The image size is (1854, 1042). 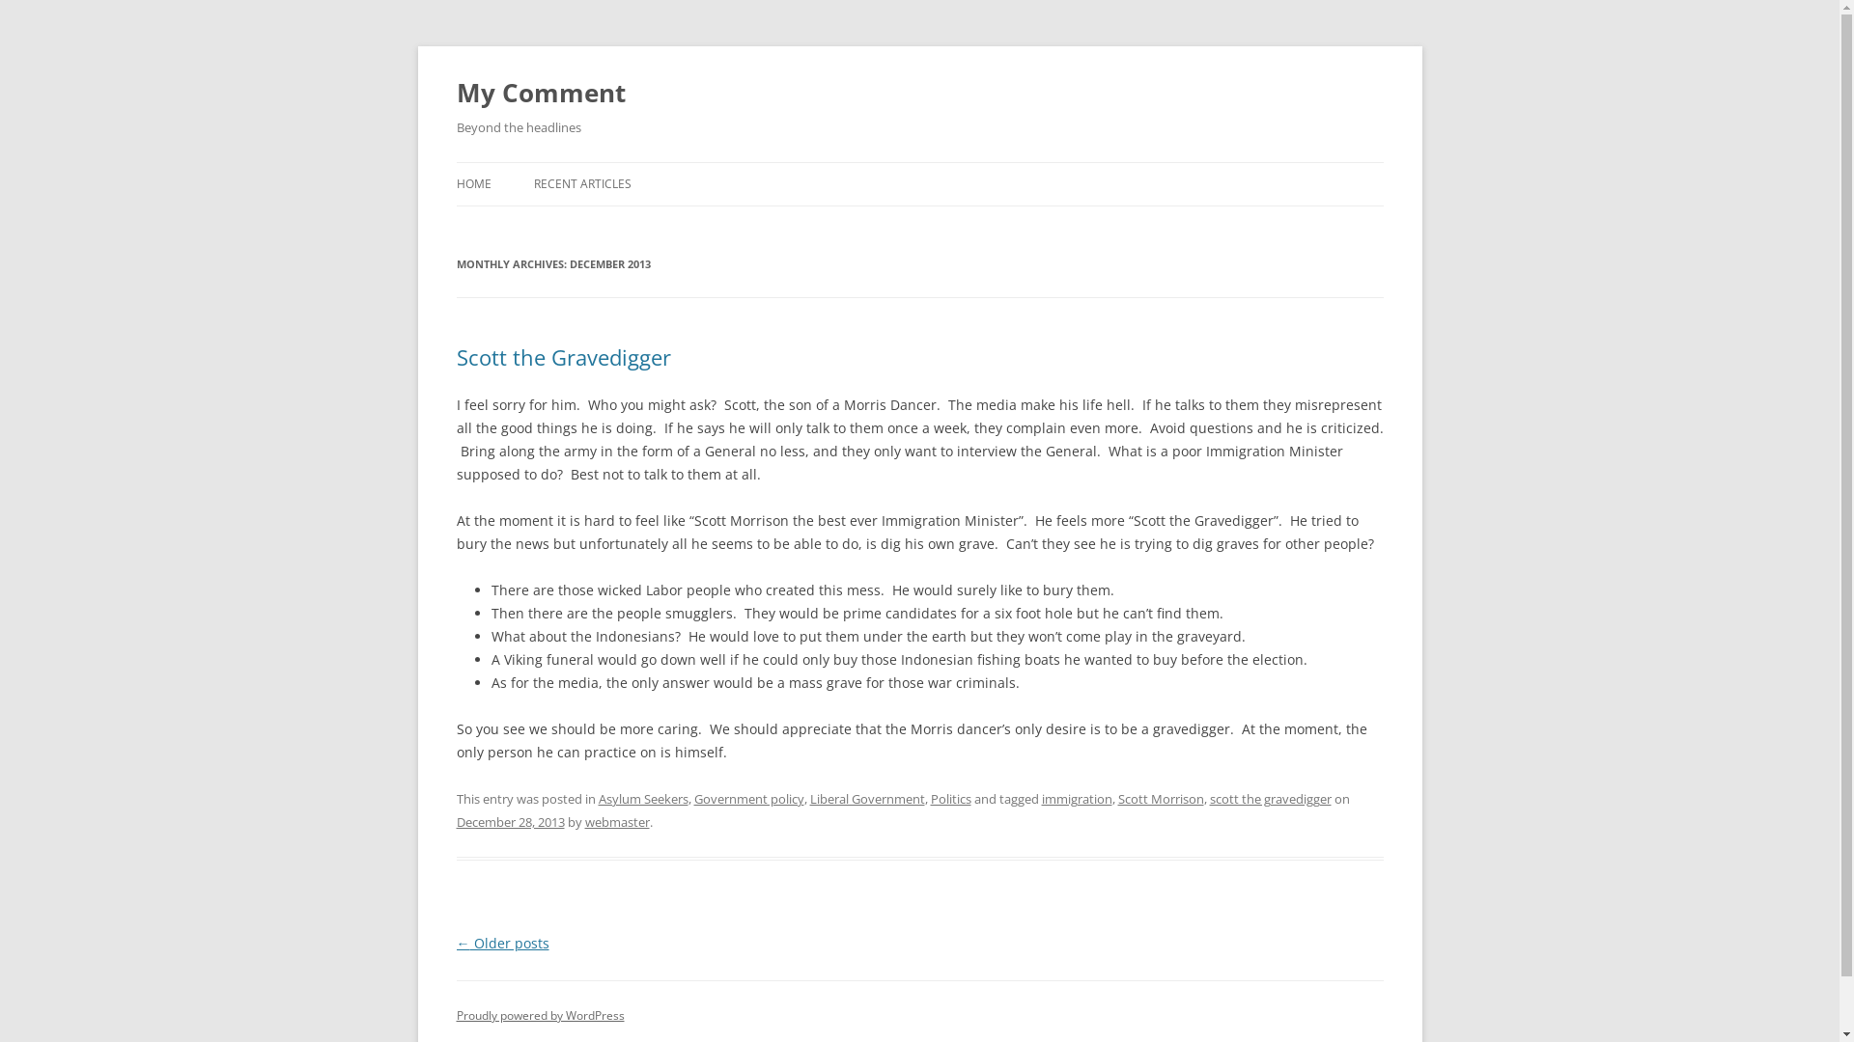 What do you see at coordinates (748, 799) in the screenshot?
I see `Government policy` at bounding box center [748, 799].